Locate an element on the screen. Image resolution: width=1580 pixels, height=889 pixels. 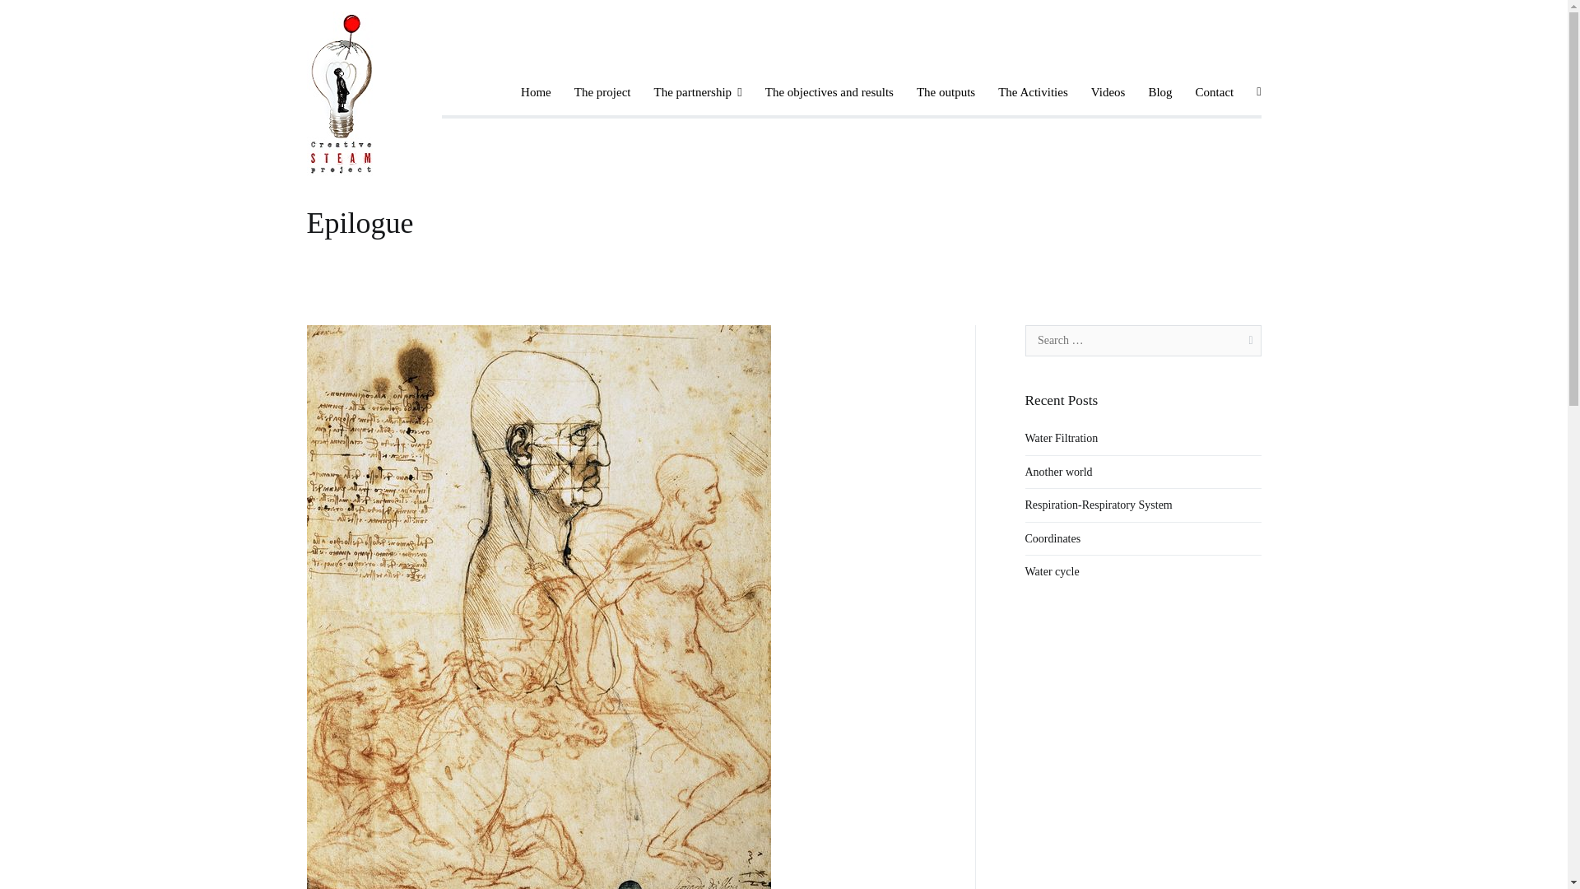
The outputs is located at coordinates (945, 92).